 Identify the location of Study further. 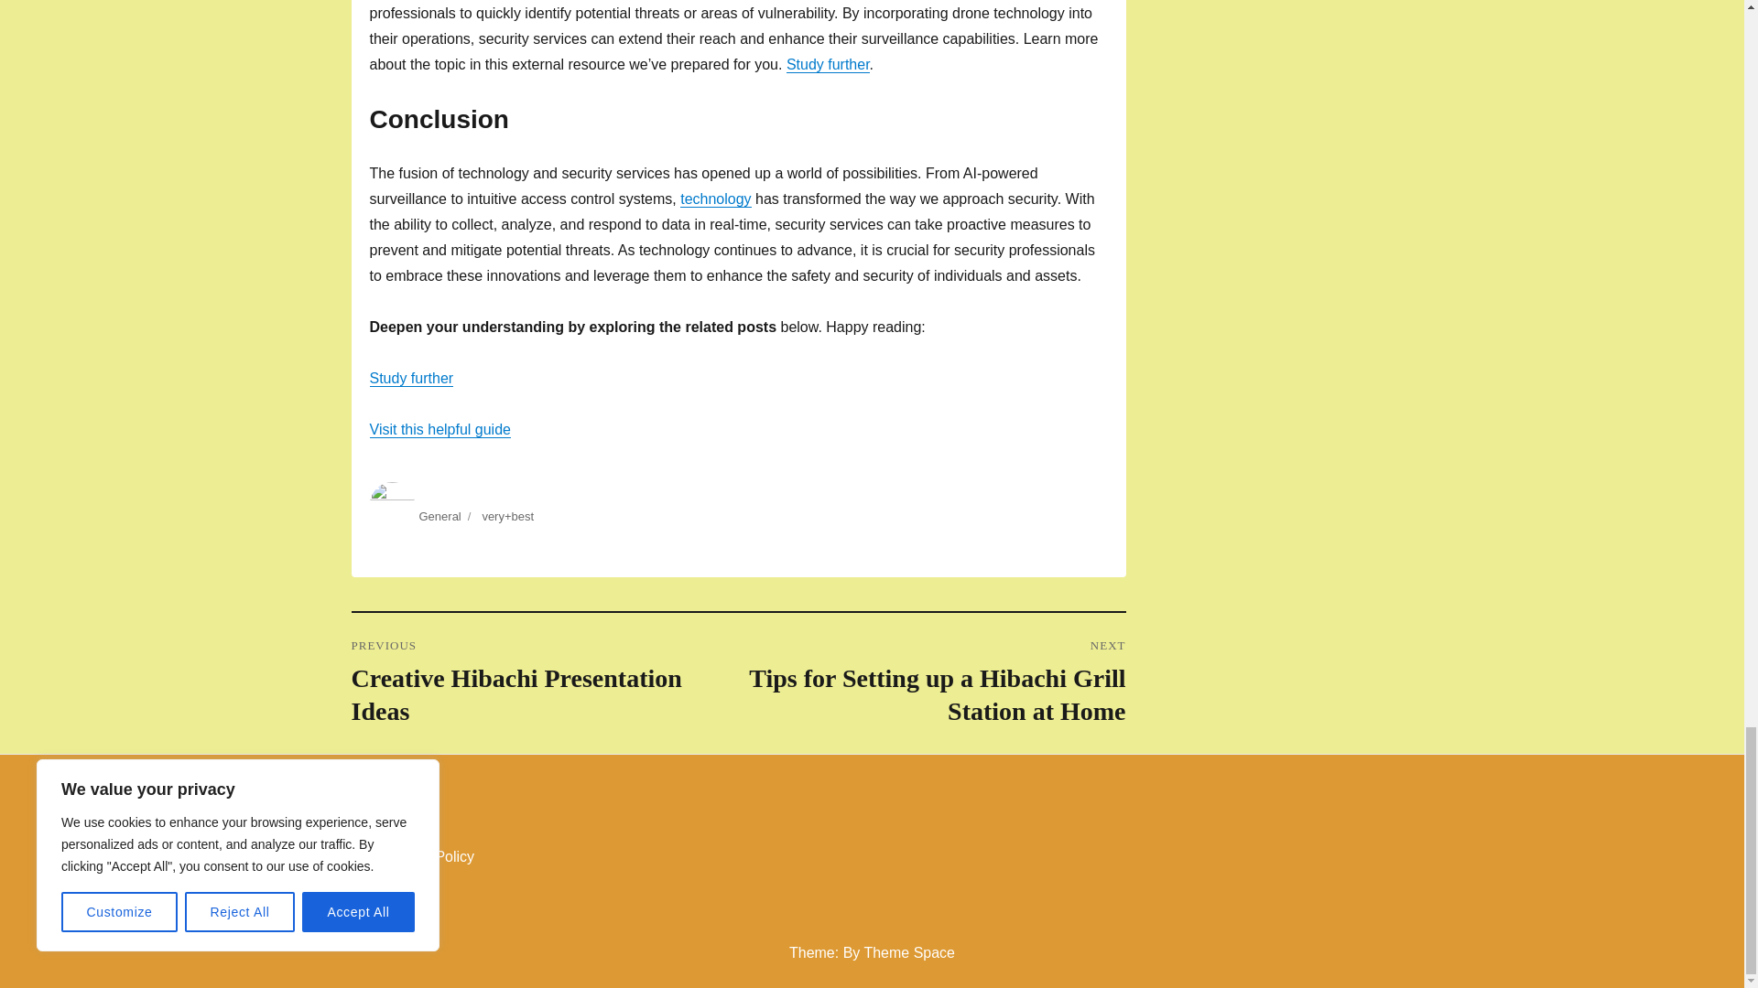
(439, 430).